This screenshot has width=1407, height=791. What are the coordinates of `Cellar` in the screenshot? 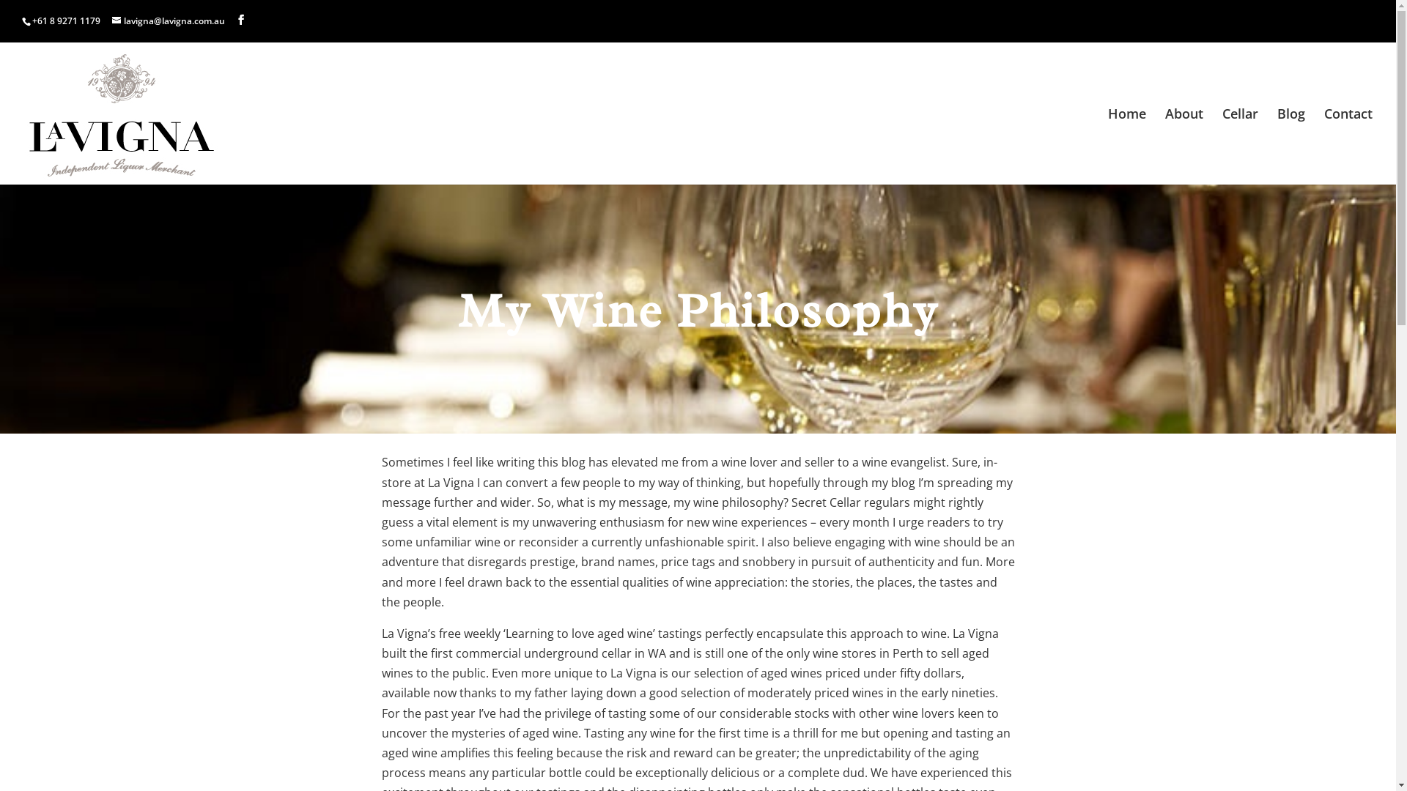 It's located at (1240, 146).